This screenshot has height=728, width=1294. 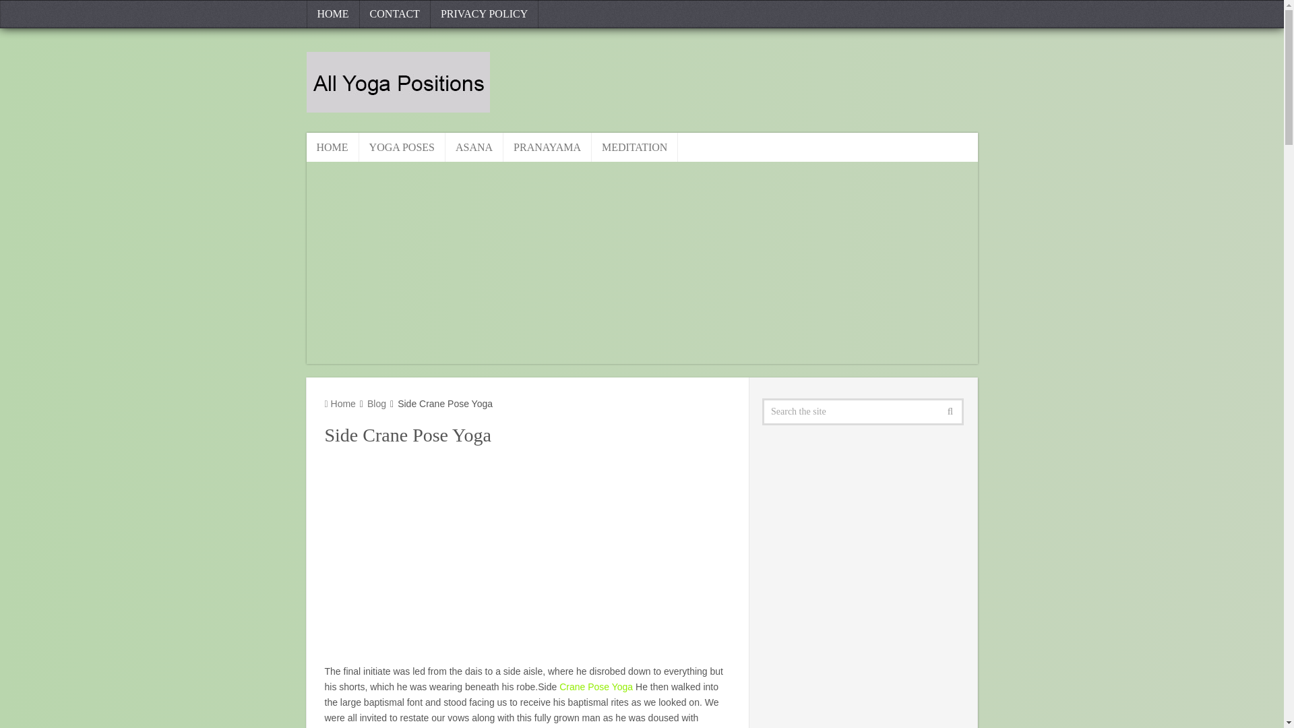 I want to click on Crane Pose Yoga, so click(x=596, y=686).